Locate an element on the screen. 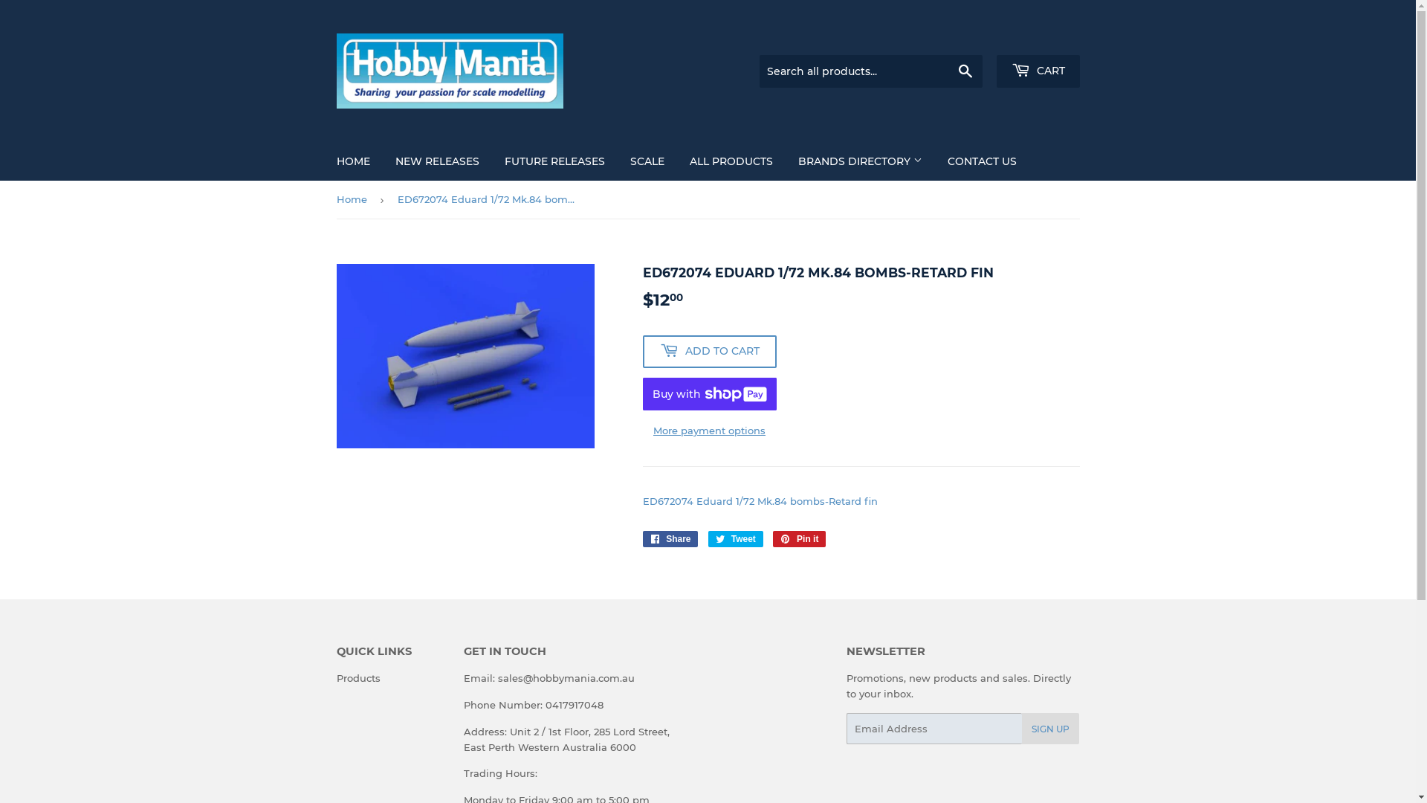 This screenshot has width=1427, height=803. CART is located at coordinates (1038, 71).